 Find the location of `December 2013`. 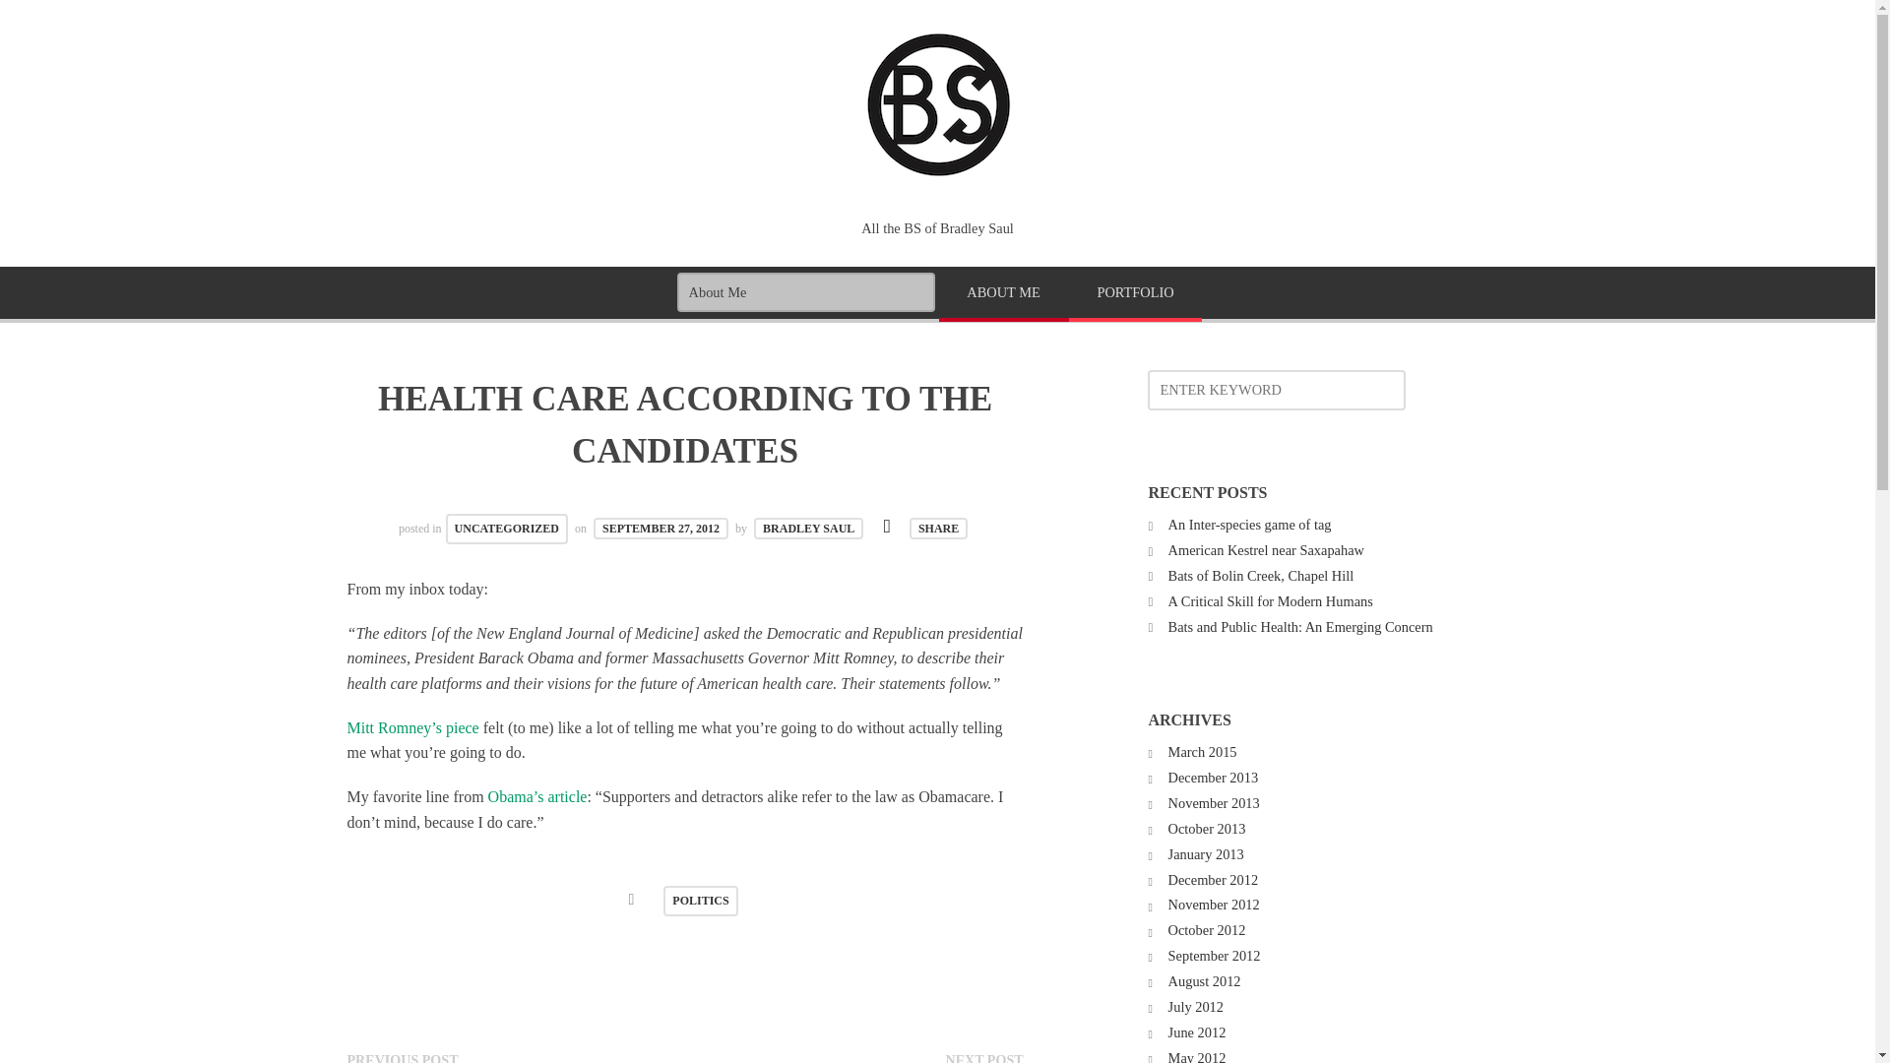

December 2013 is located at coordinates (1213, 778).